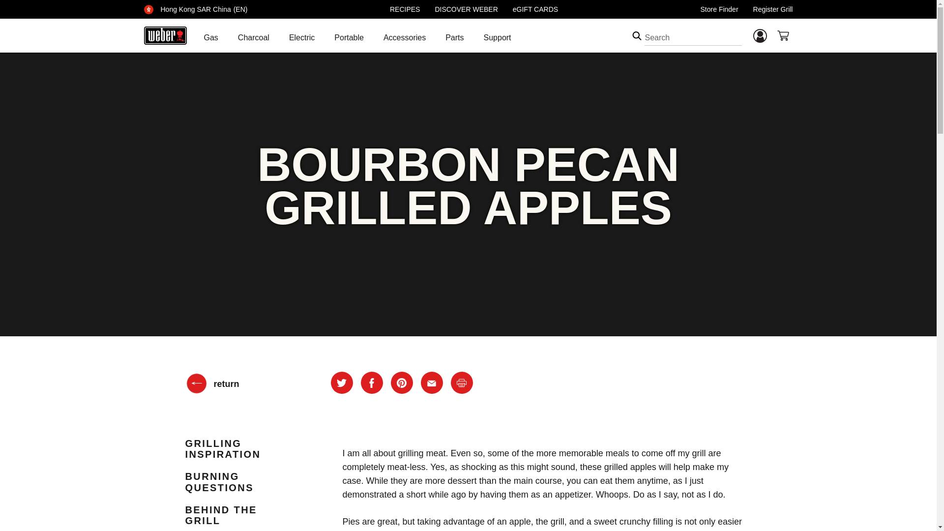 The height and width of the screenshot is (531, 944). Describe the element at coordinates (195, 9) in the screenshot. I see `Hong Kong SAR China` at that location.